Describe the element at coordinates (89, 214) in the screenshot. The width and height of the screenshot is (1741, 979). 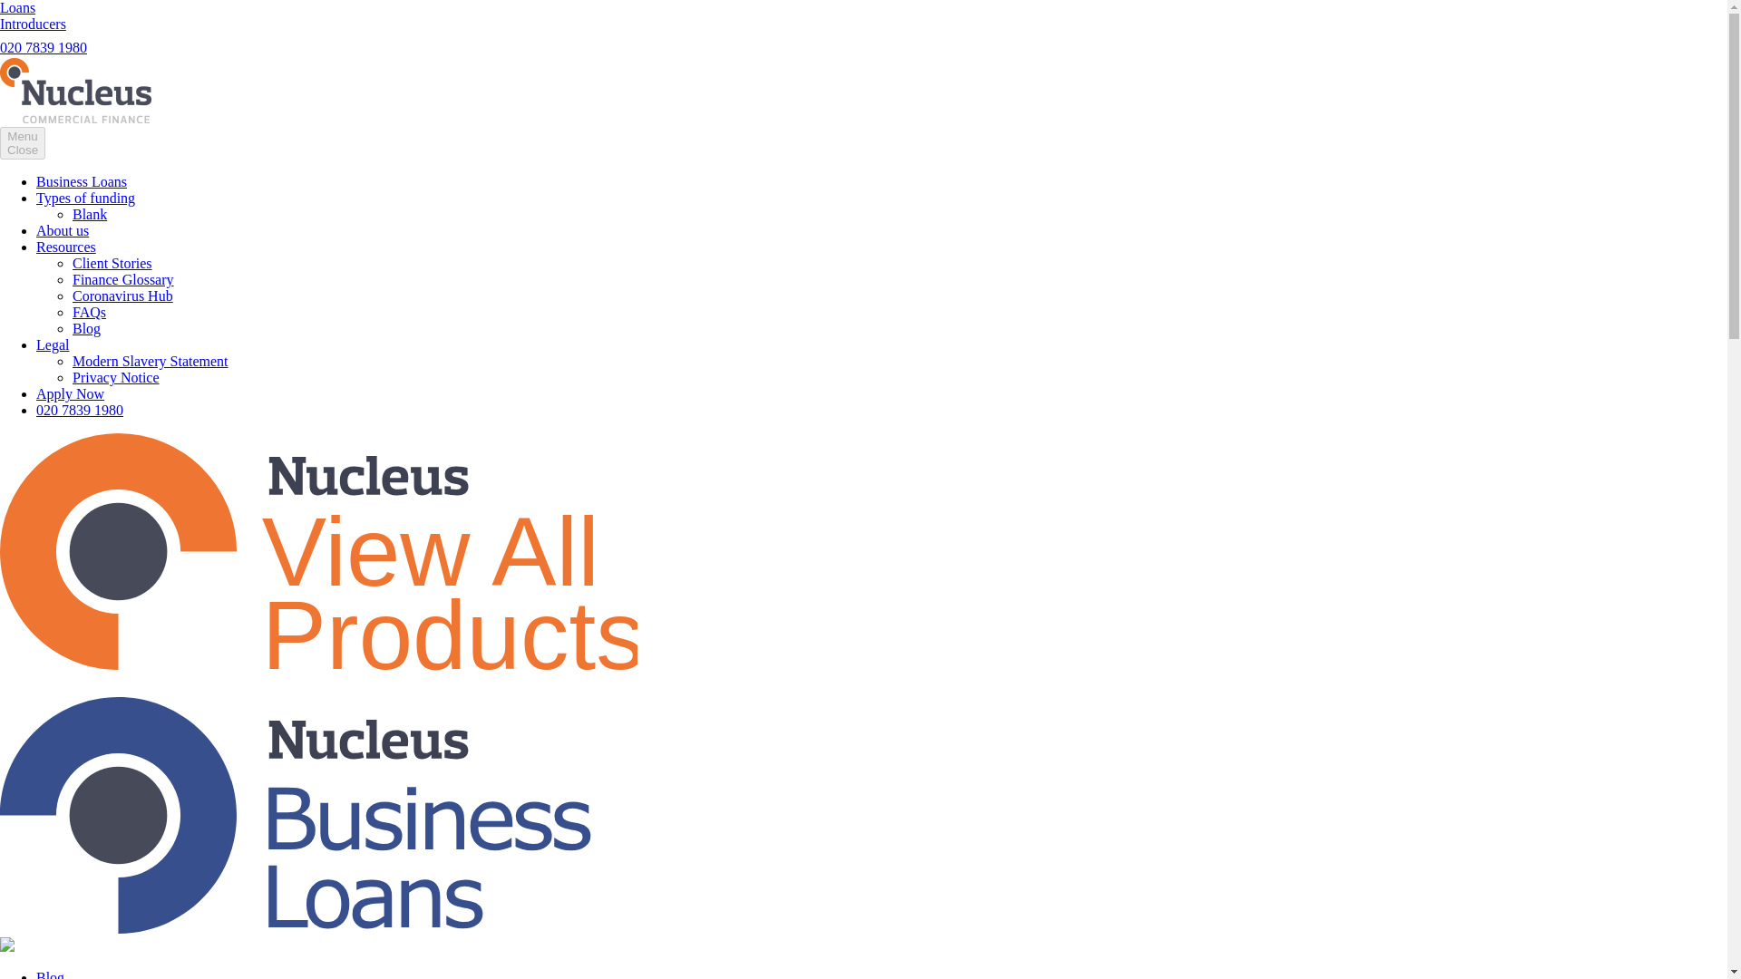
I see `Blank` at that location.